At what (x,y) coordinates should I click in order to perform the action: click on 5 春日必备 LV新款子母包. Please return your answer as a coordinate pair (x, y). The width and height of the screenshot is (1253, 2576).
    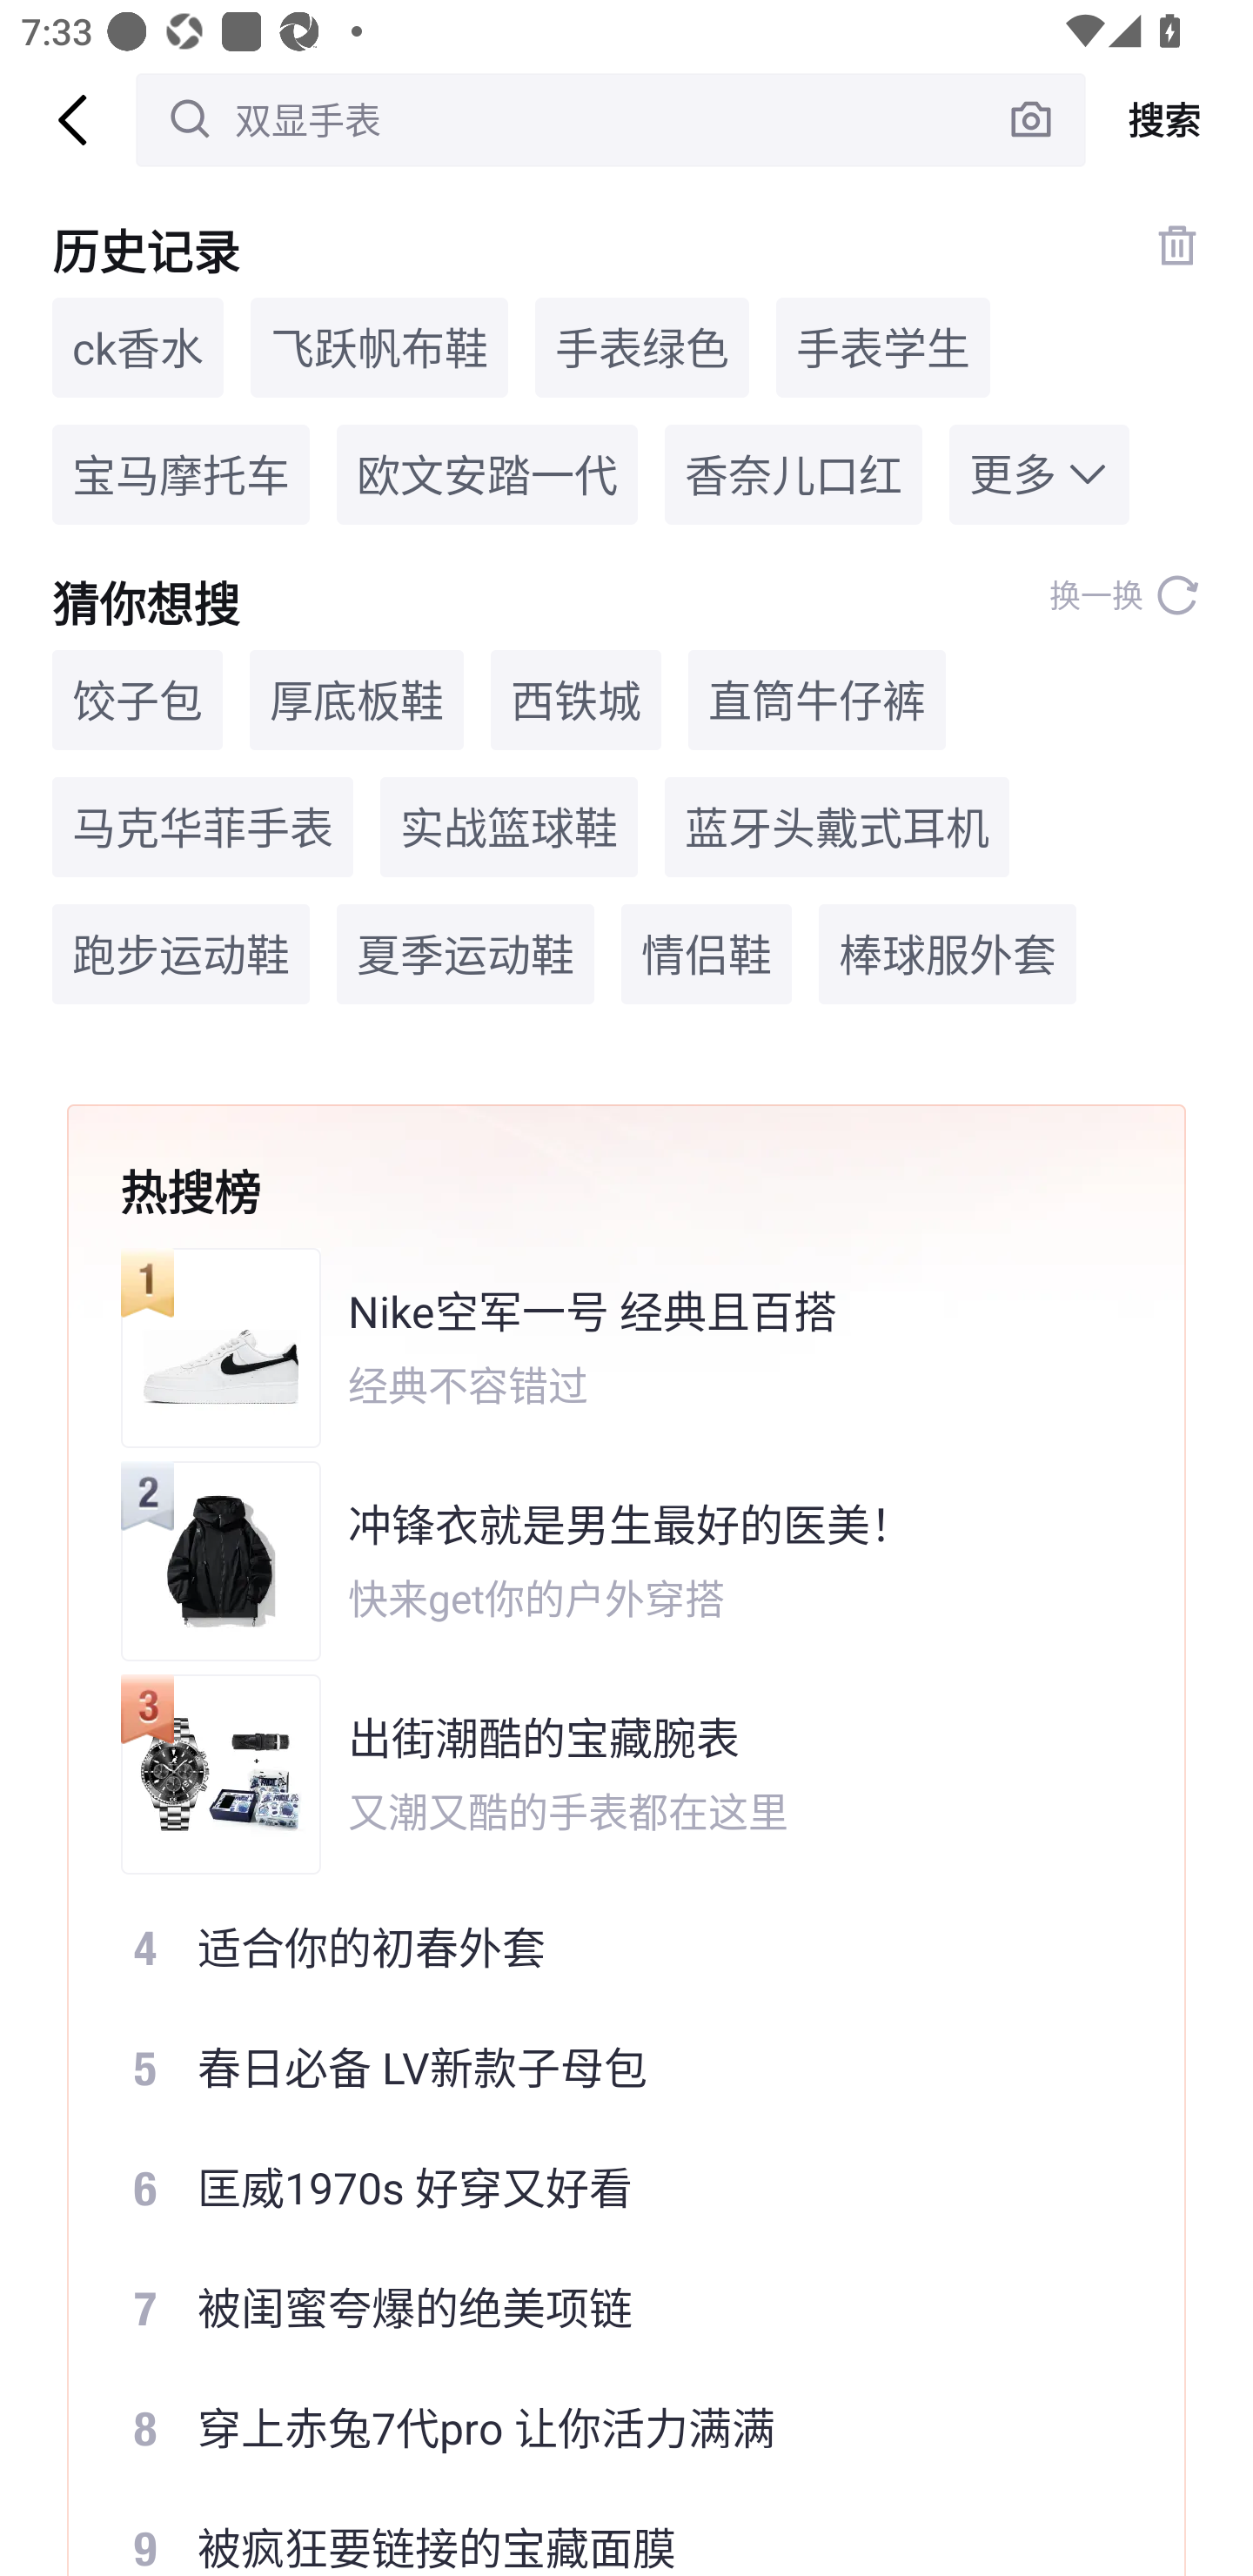
    Looking at the image, I should click on (606, 2066).